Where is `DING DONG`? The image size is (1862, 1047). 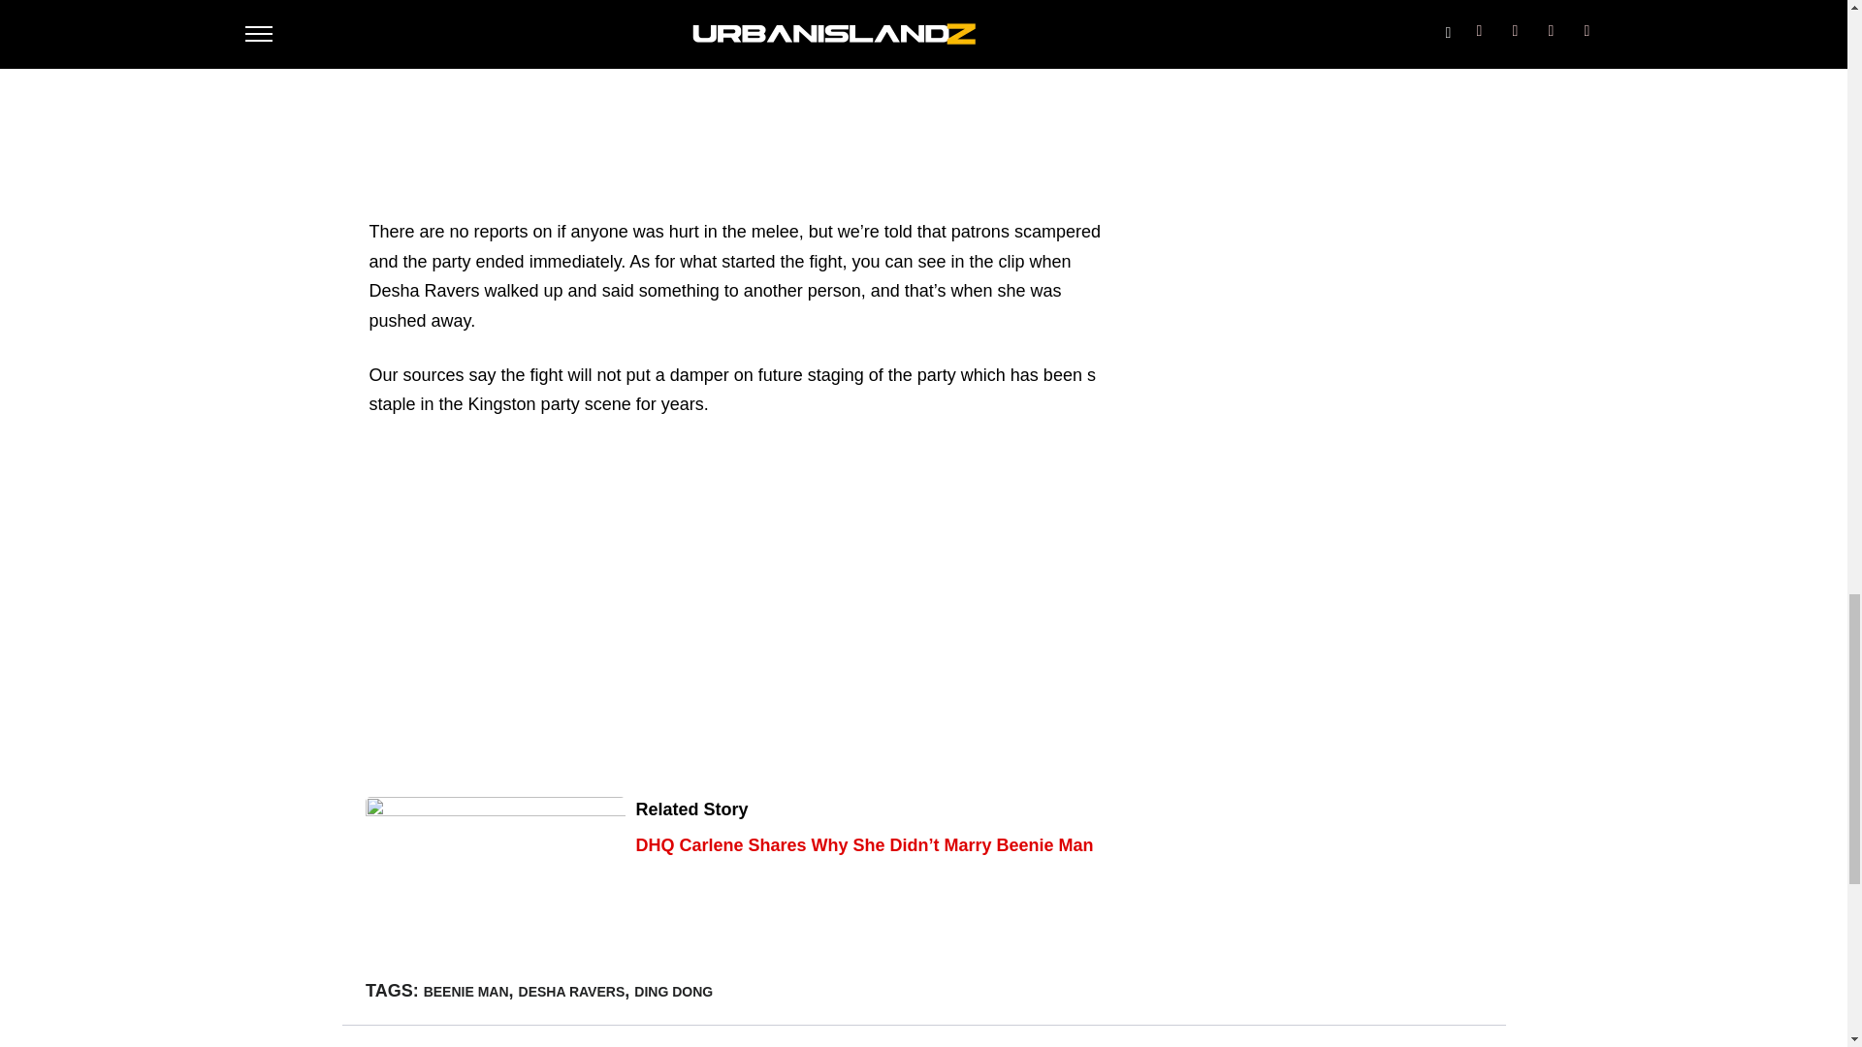
DING DONG is located at coordinates (673, 991).